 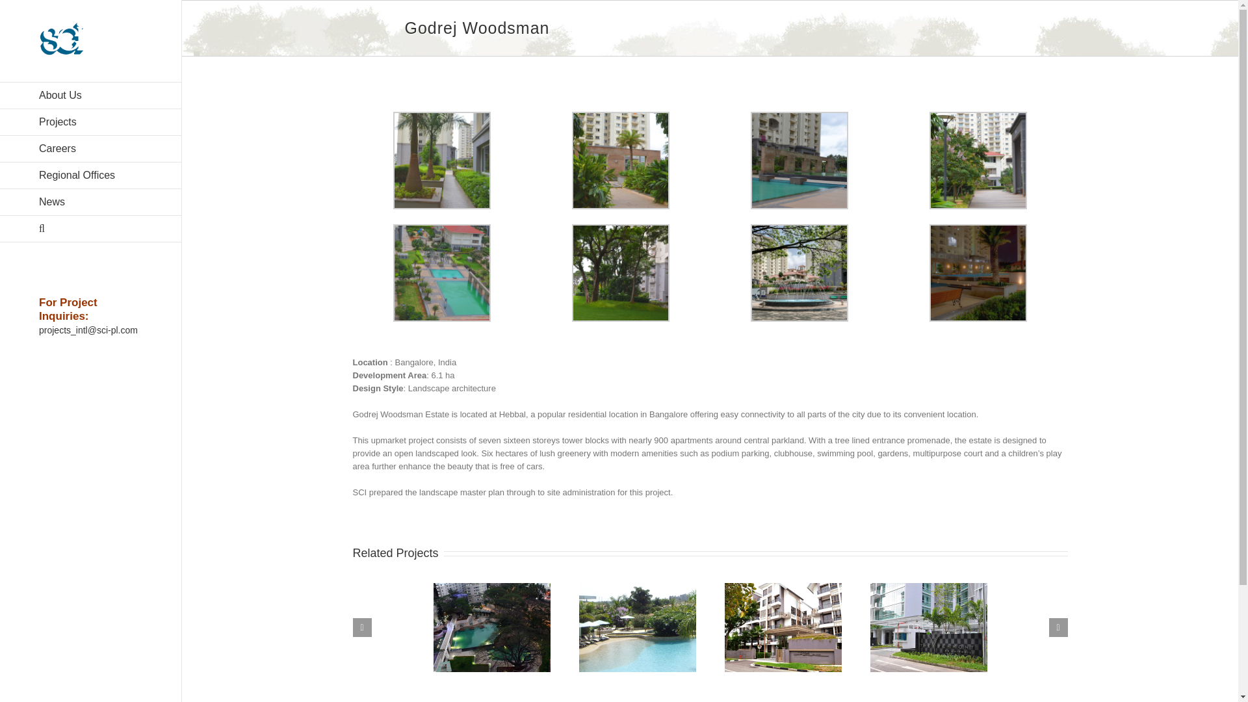 What do you see at coordinates (90, 122) in the screenshot?
I see `Projects` at bounding box center [90, 122].